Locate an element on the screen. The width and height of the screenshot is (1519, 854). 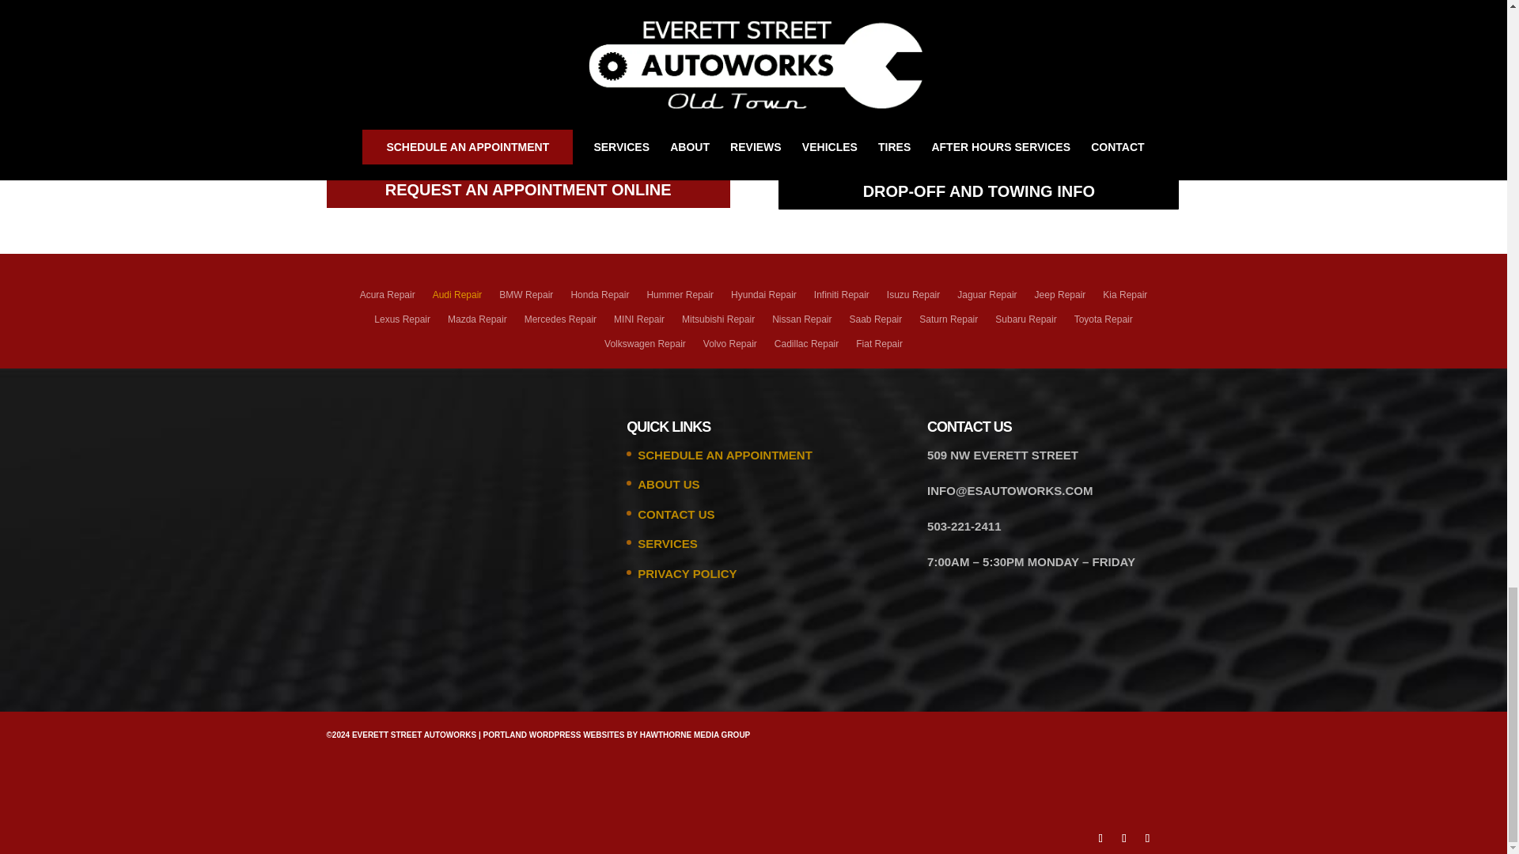
BMW Repair is located at coordinates (525, 300).